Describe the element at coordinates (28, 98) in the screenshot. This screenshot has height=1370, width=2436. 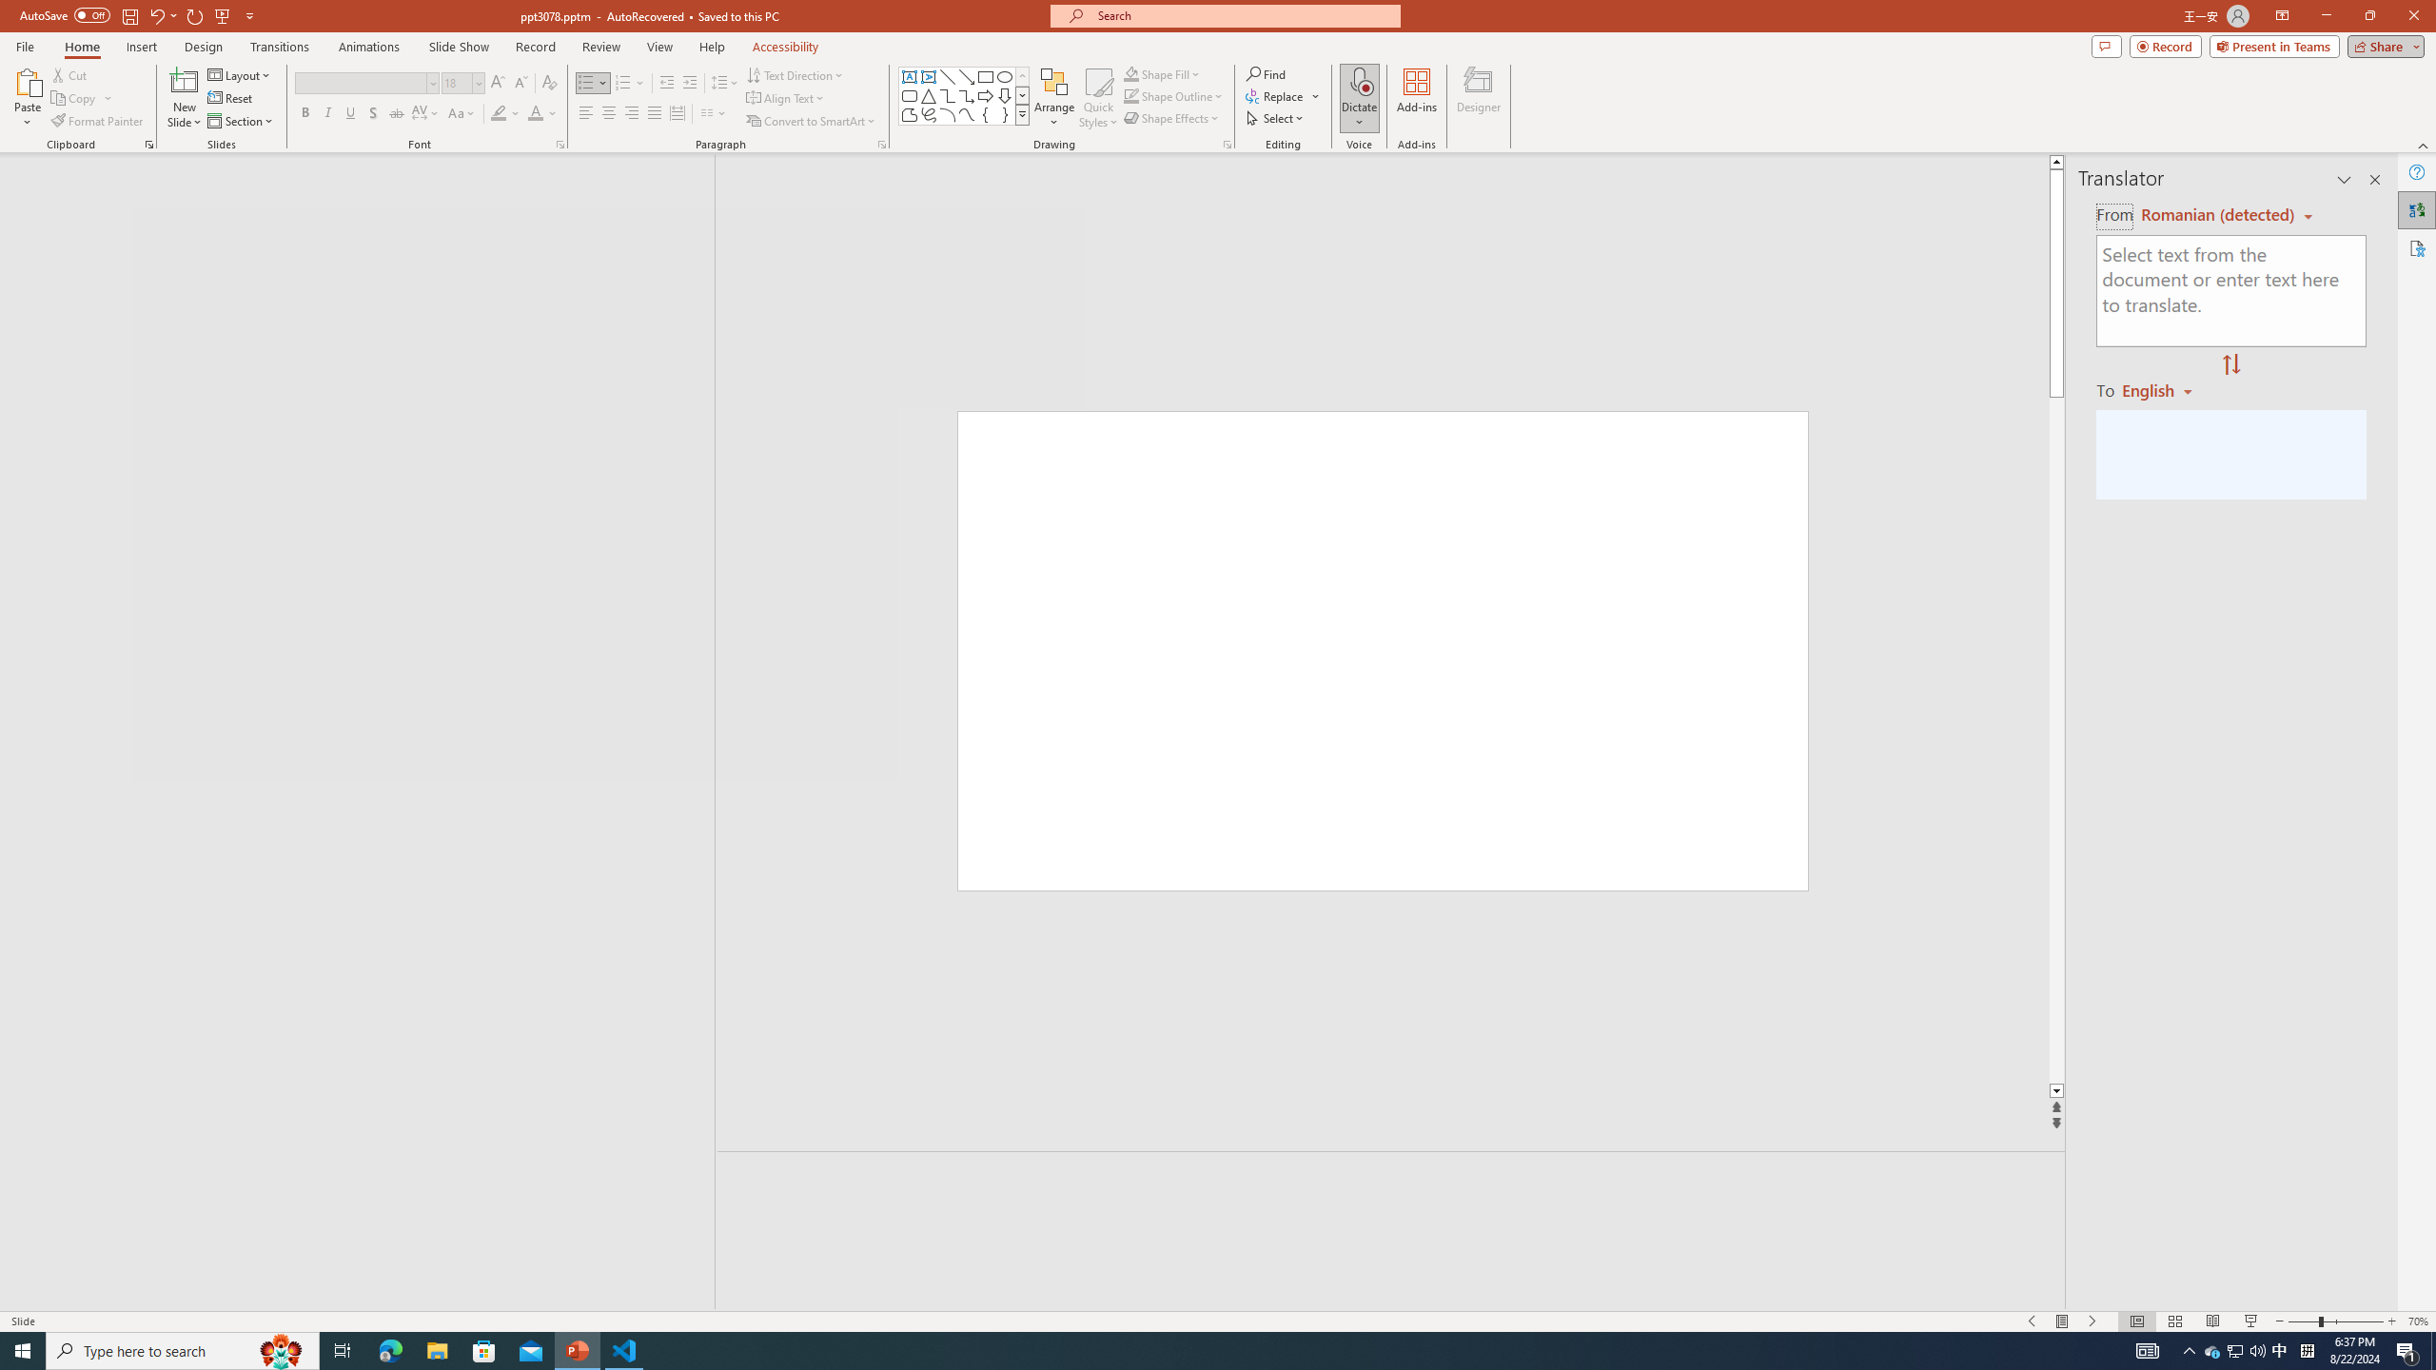
I see `Paste` at that location.